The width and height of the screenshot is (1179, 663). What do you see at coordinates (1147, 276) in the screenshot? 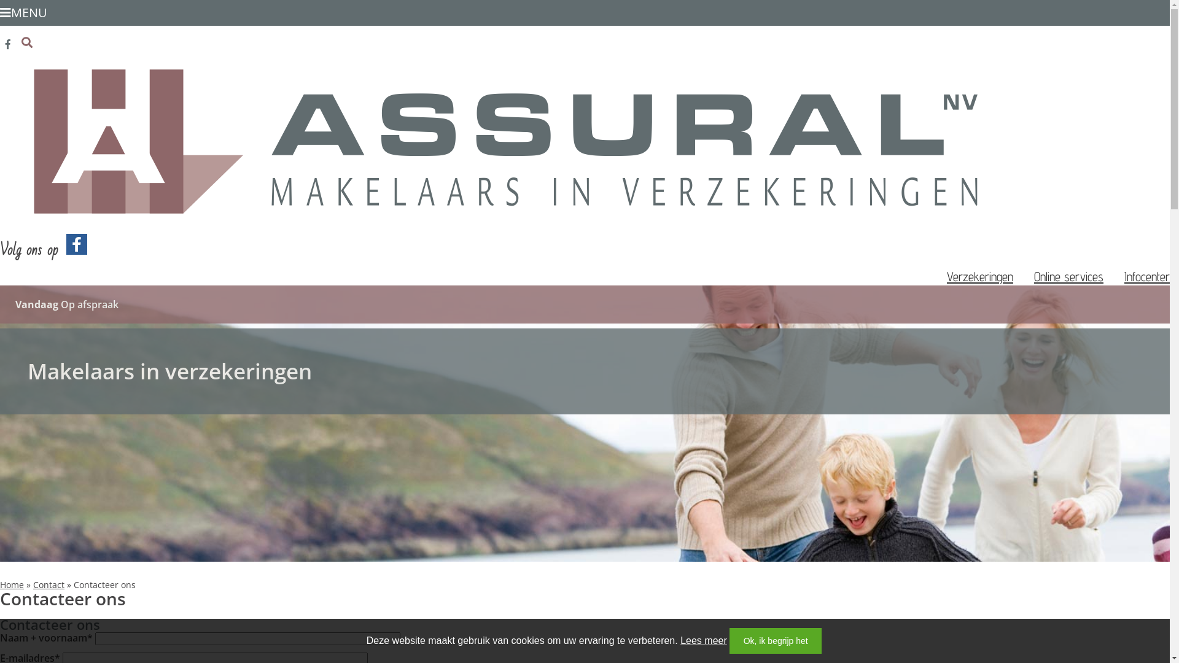
I see `Infocenter` at bounding box center [1147, 276].